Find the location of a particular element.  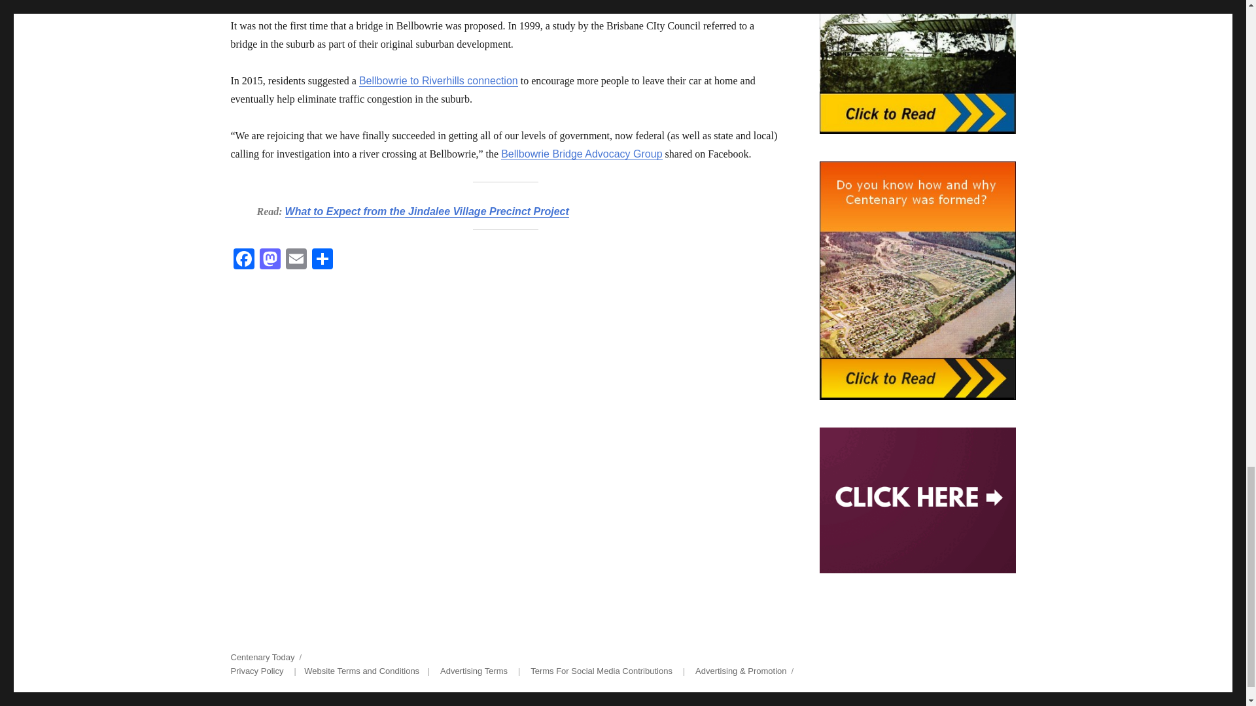

Mastodon is located at coordinates (270, 260).